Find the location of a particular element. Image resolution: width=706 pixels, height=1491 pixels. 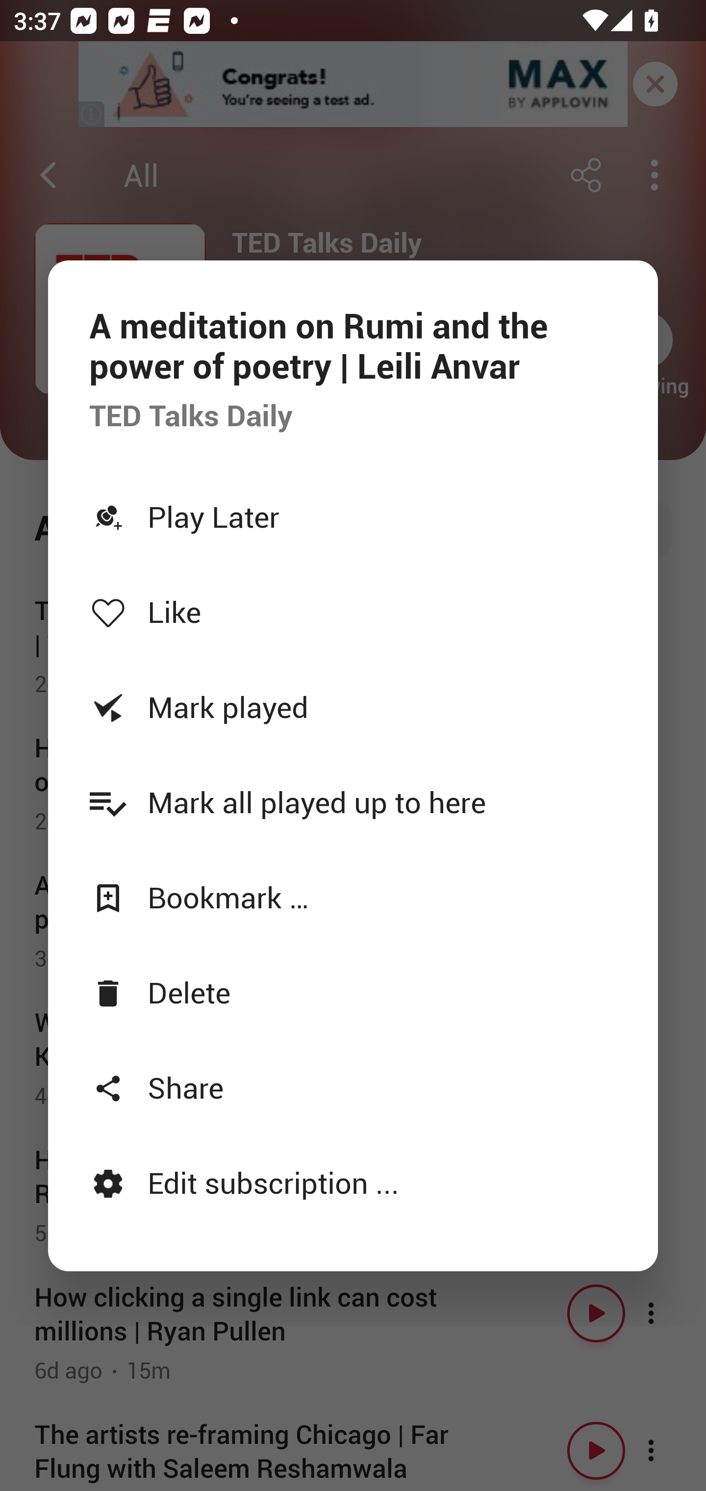

Delete is located at coordinates (353, 992).